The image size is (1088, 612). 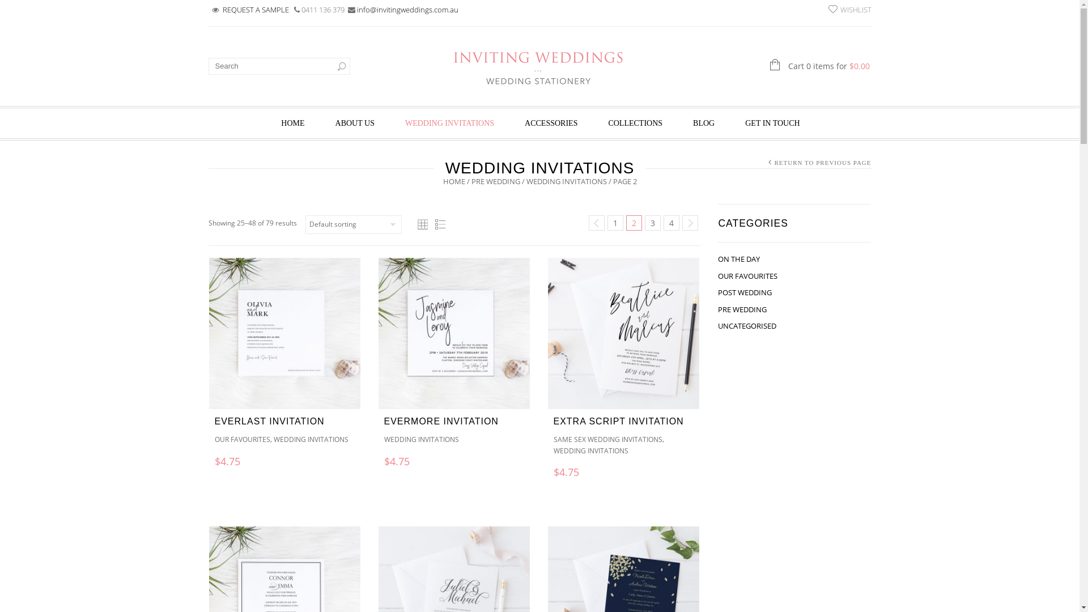 What do you see at coordinates (551, 122) in the screenshot?
I see `ACCESSORIES` at bounding box center [551, 122].